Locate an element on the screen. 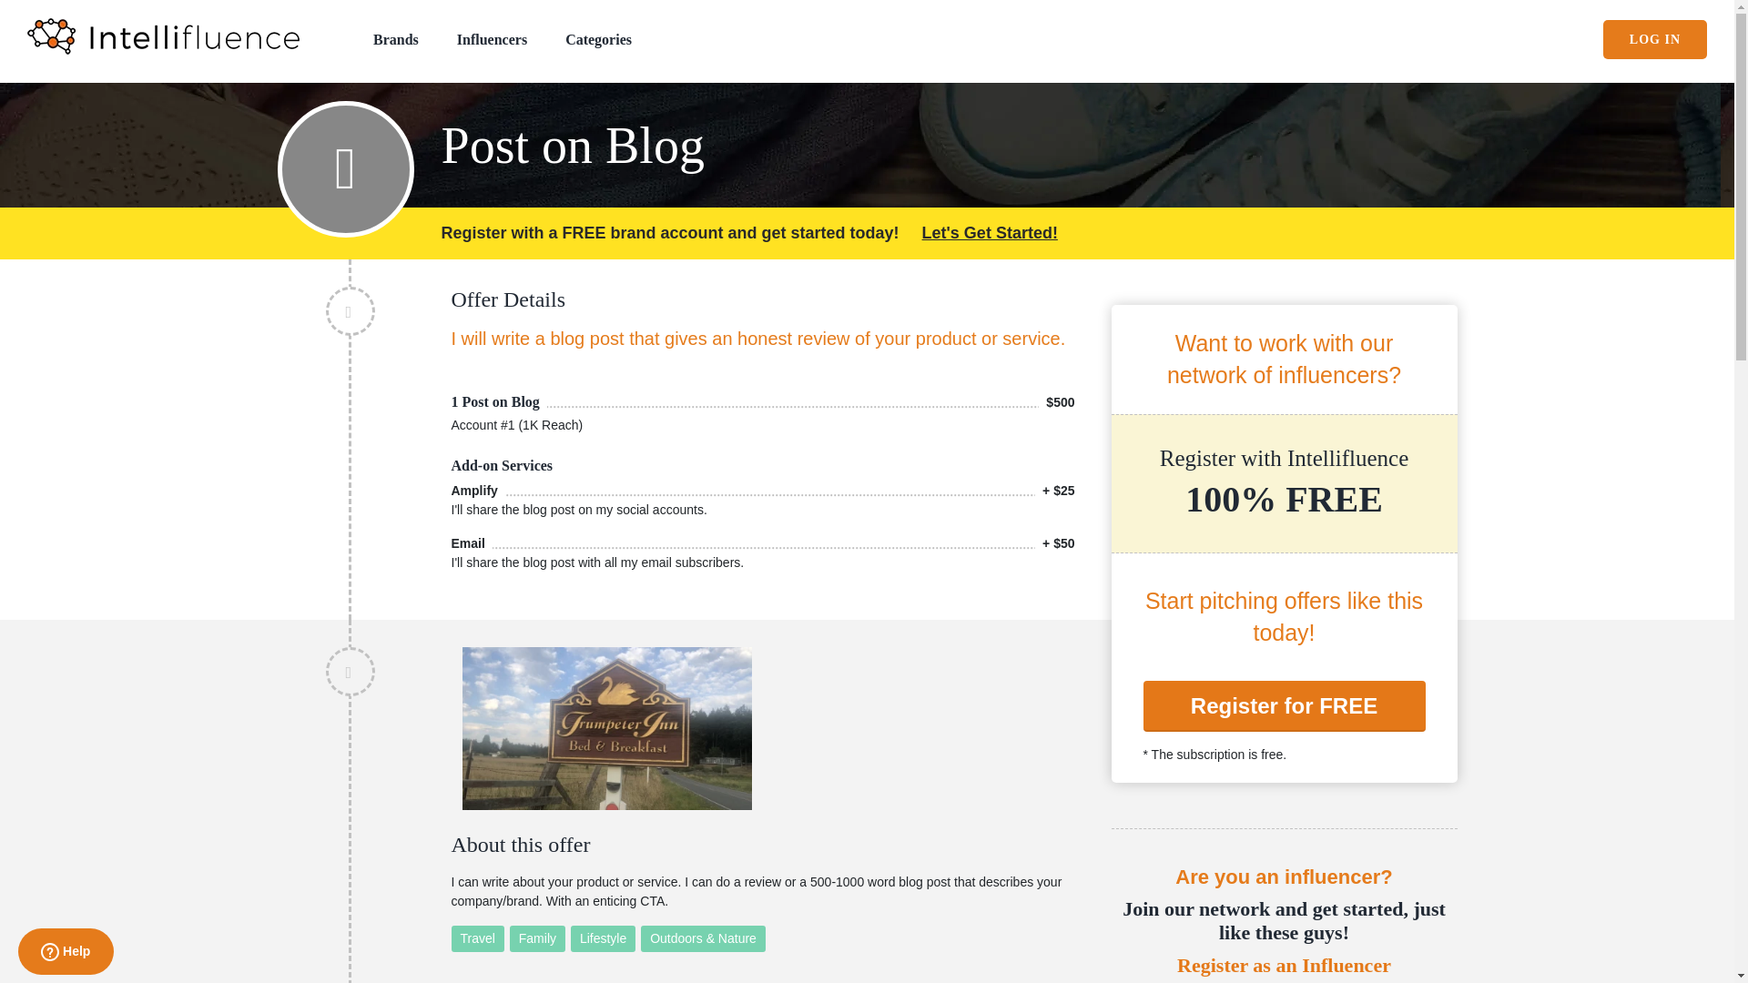 This screenshot has width=1748, height=983. Brands is located at coordinates (396, 38).